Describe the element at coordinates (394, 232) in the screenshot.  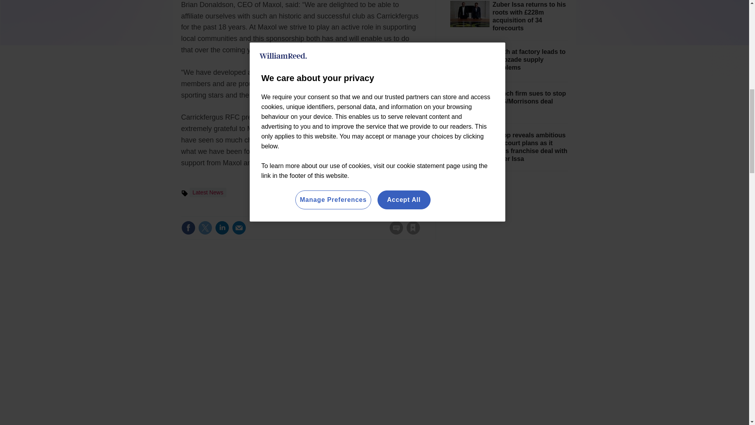
I see `No comments` at that location.